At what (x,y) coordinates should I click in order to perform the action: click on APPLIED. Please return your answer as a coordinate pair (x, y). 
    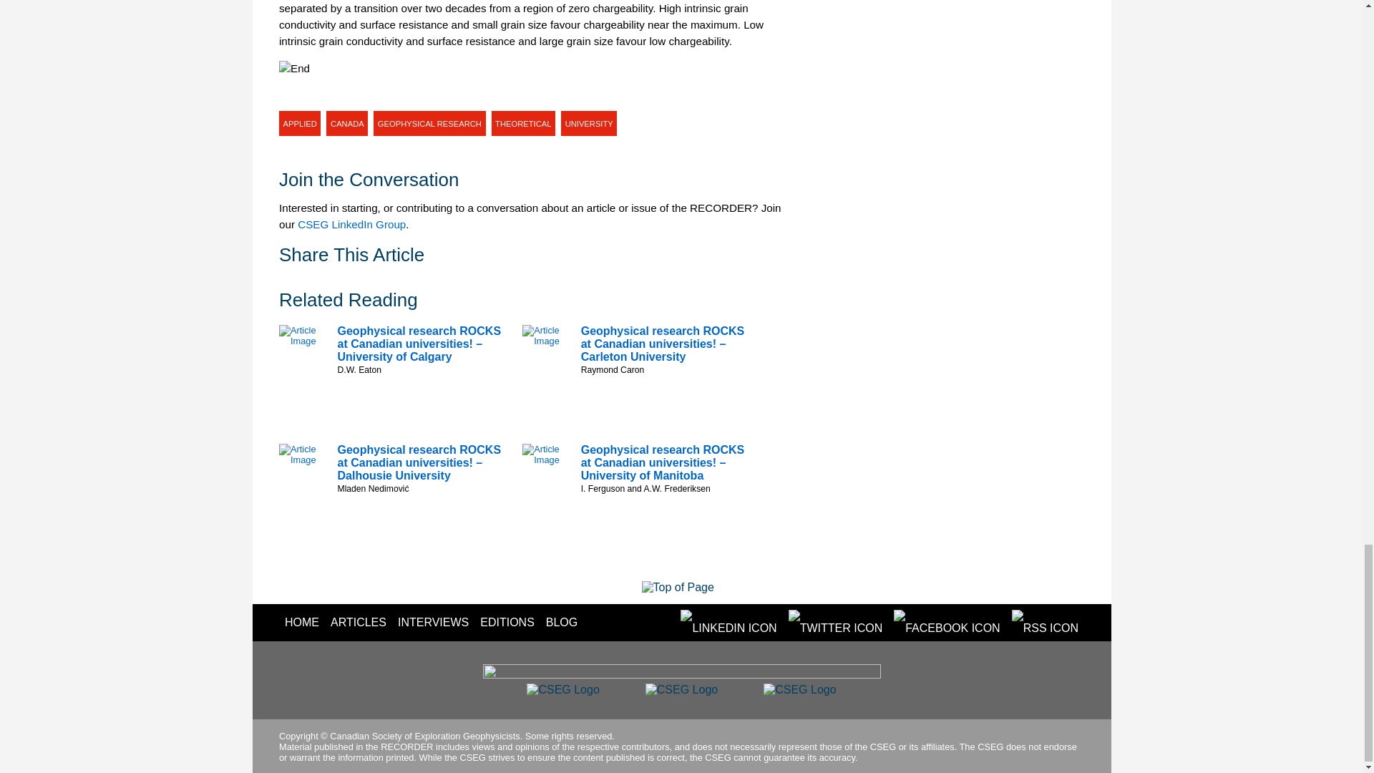
    Looking at the image, I should click on (299, 123).